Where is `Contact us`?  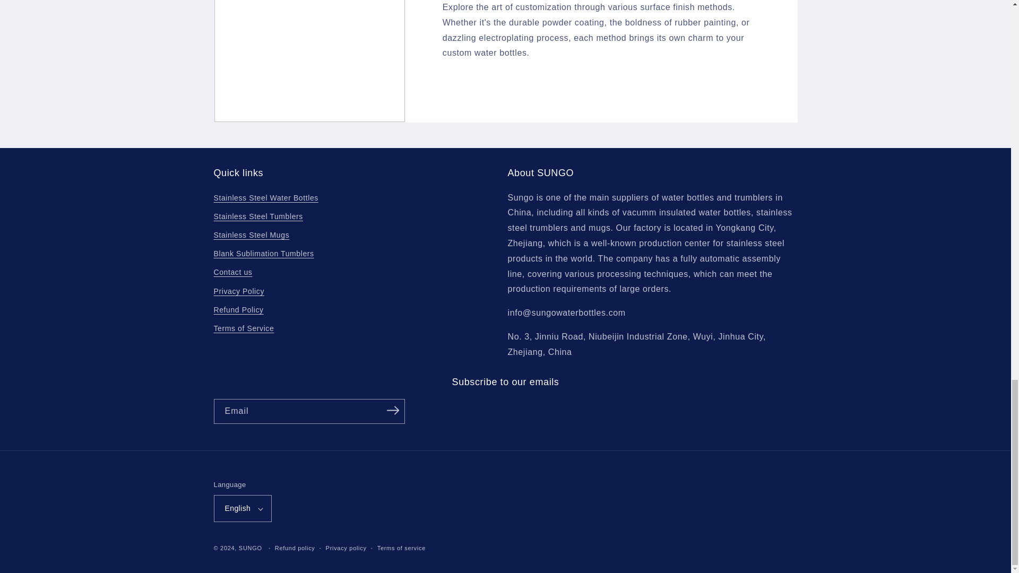
Contact us is located at coordinates (232, 272).